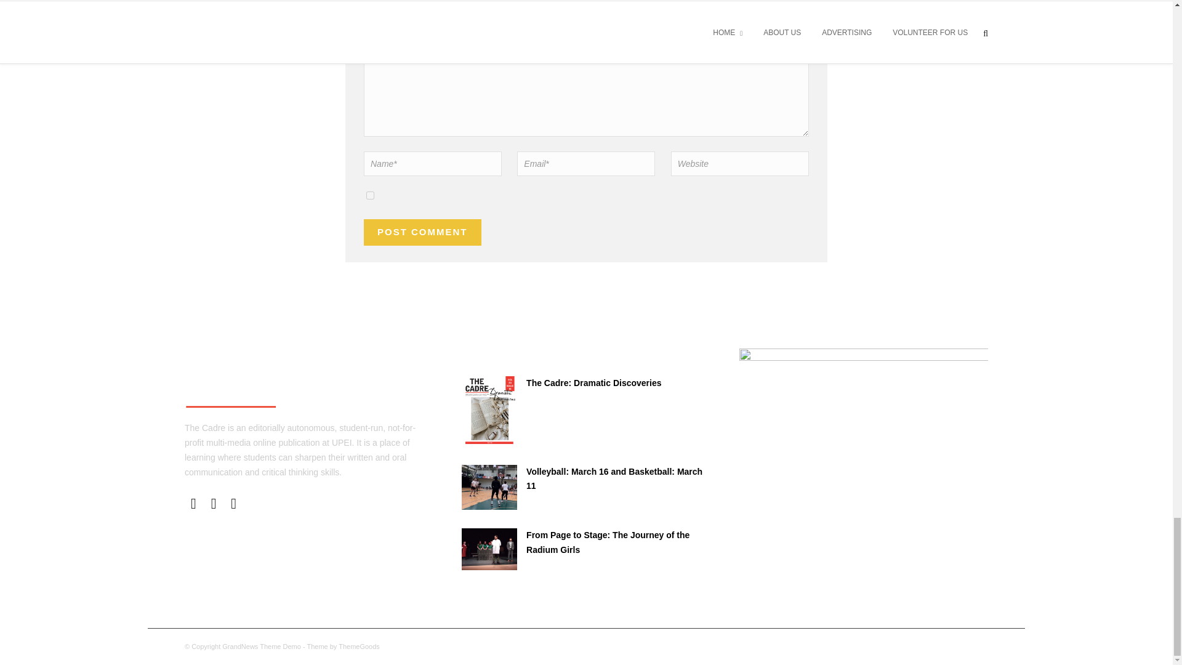  Describe the element at coordinates (214, 504) in the screenshot. I see `Twitter` at that location.